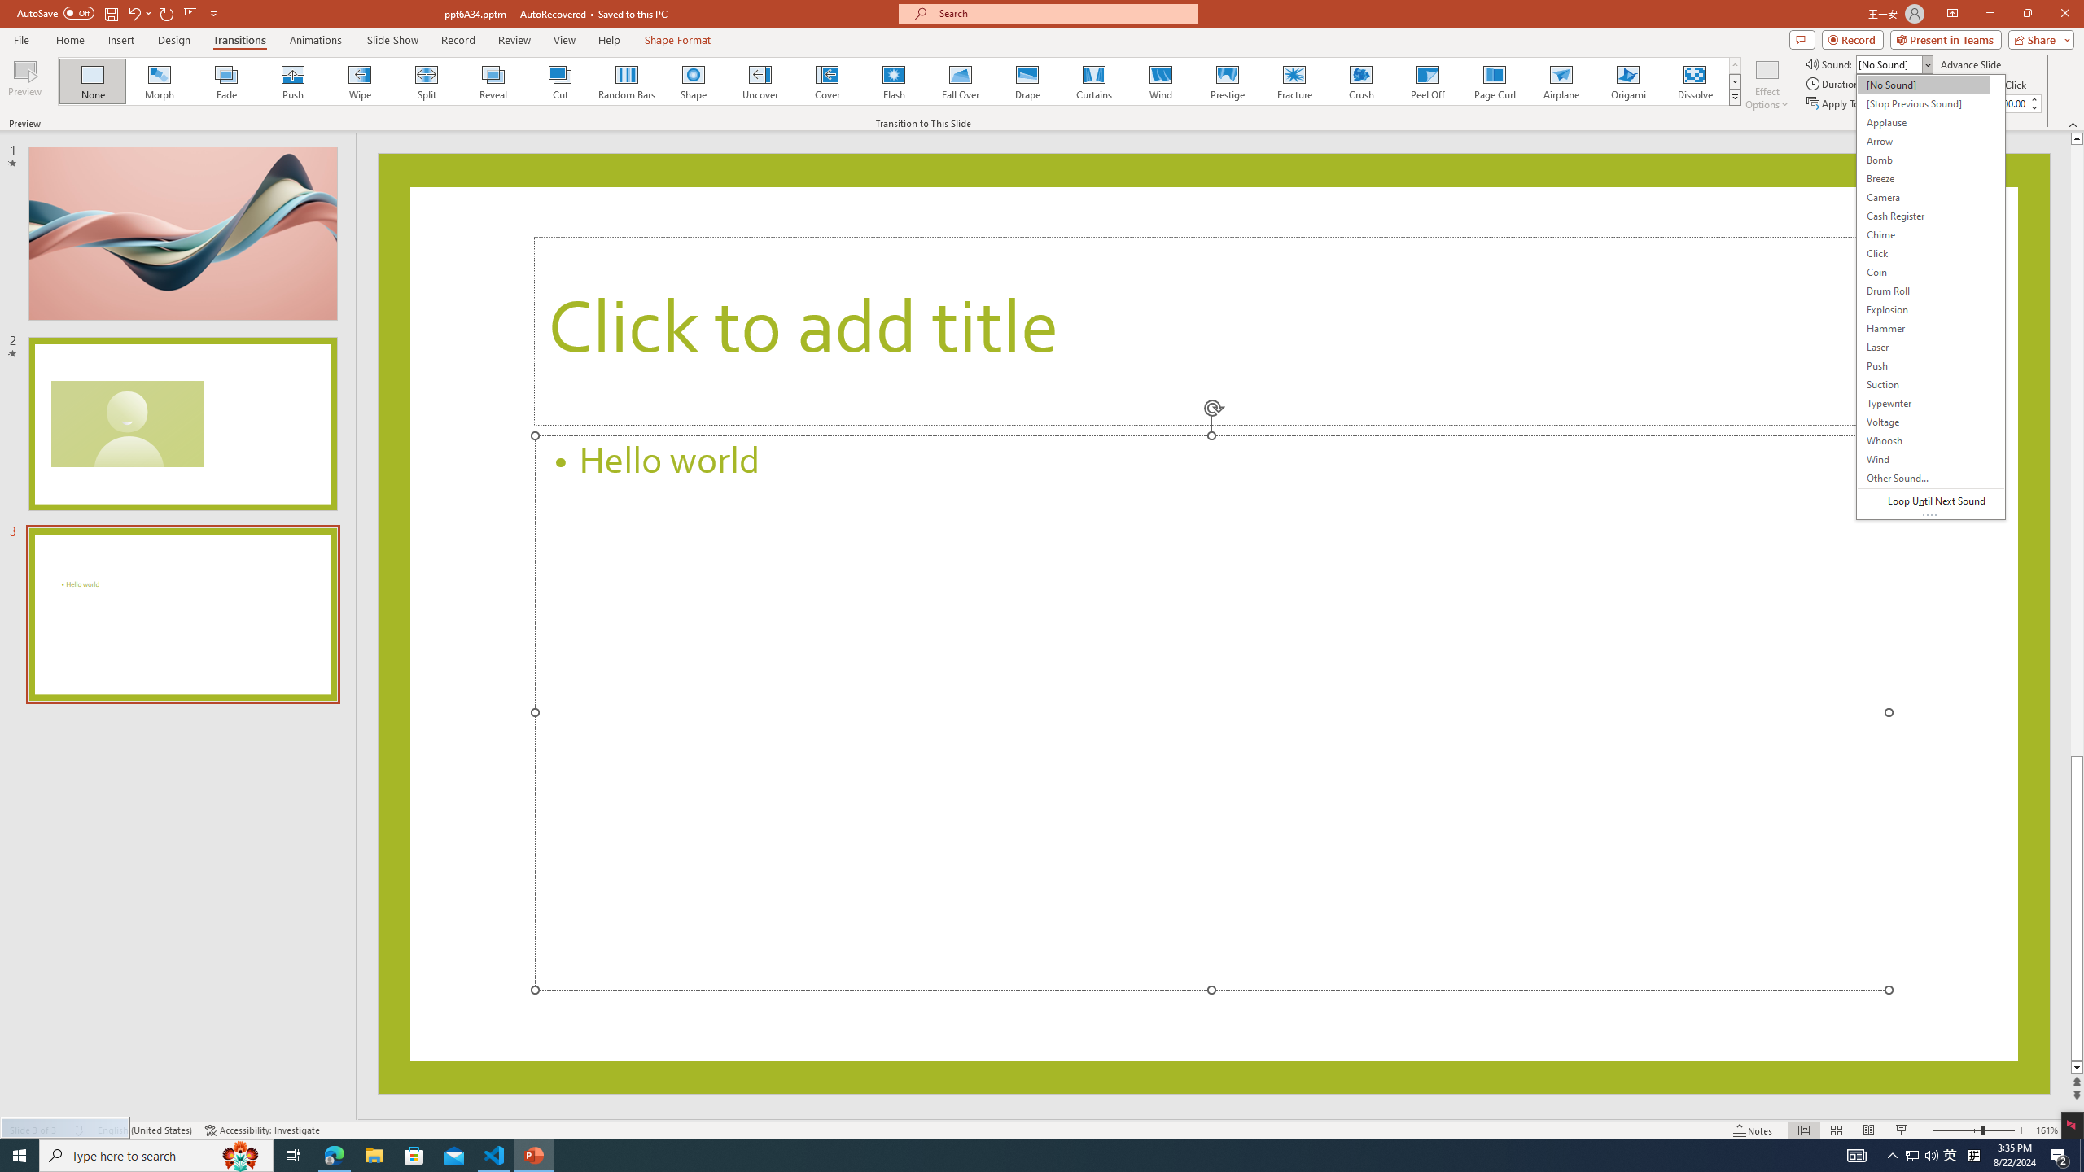 The height and width of the screenshot is (1172, 2084). I want to click on Wind, so click(1160, 81).